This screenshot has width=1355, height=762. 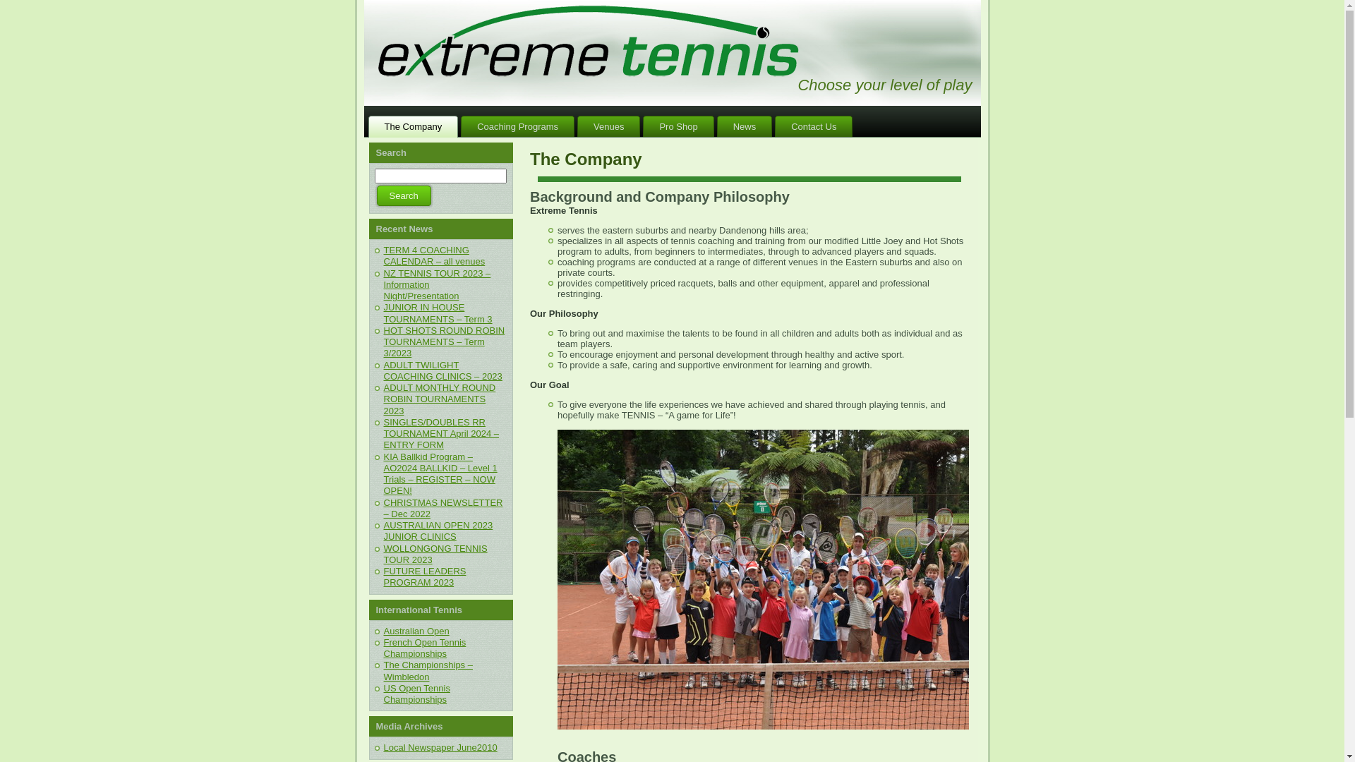 I want to click on AUSTRALIAN OPEN 2023 JUNIOR CLINICS, so click(x=439, y=531).